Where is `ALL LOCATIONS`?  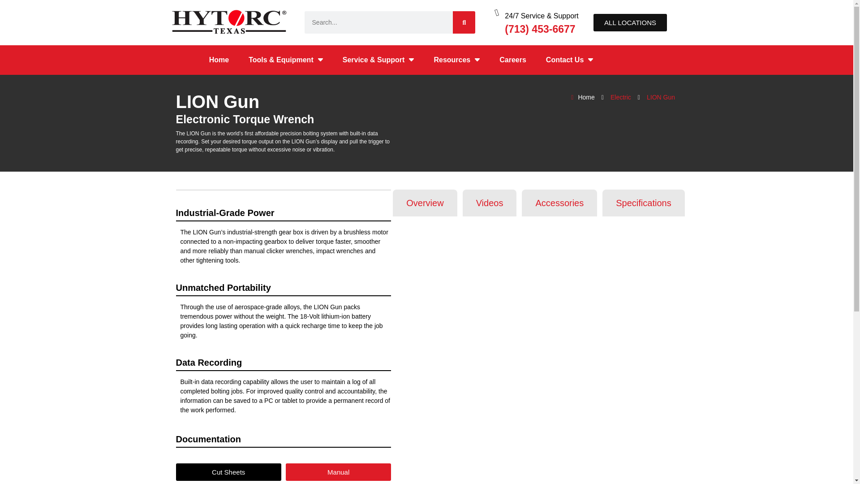
ALL LOCATIONS is located at coordinates (630, 22).